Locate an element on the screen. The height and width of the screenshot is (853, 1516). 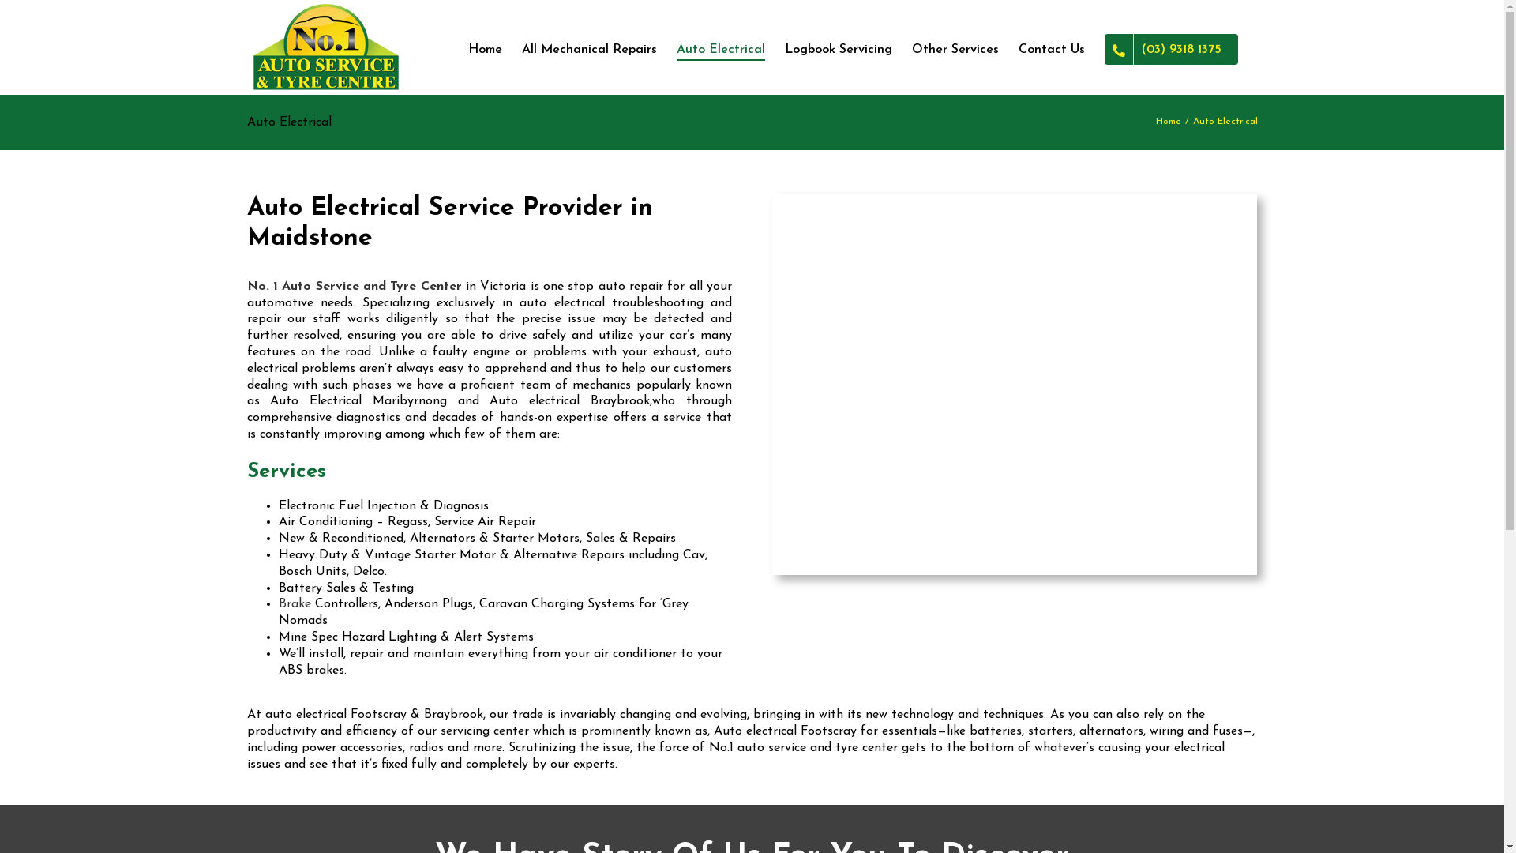
No. 1 Auto Service and Tyre Center is located at coordinates (354, 287).